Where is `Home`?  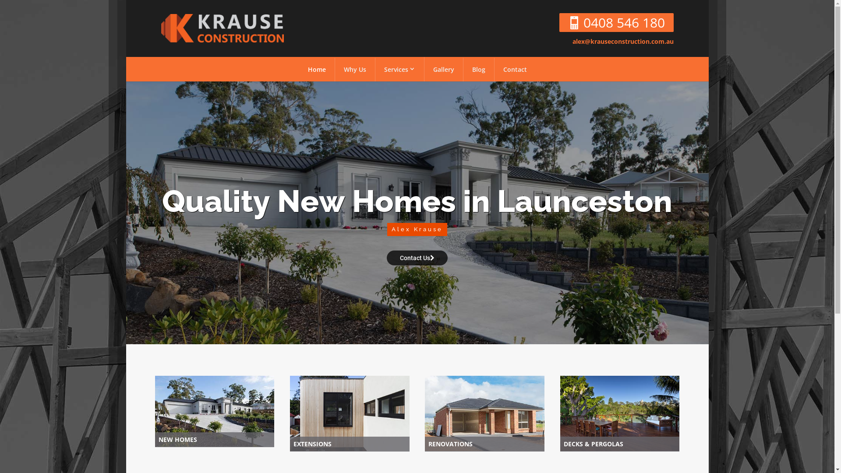 Home is located at coordinates (316, 70).